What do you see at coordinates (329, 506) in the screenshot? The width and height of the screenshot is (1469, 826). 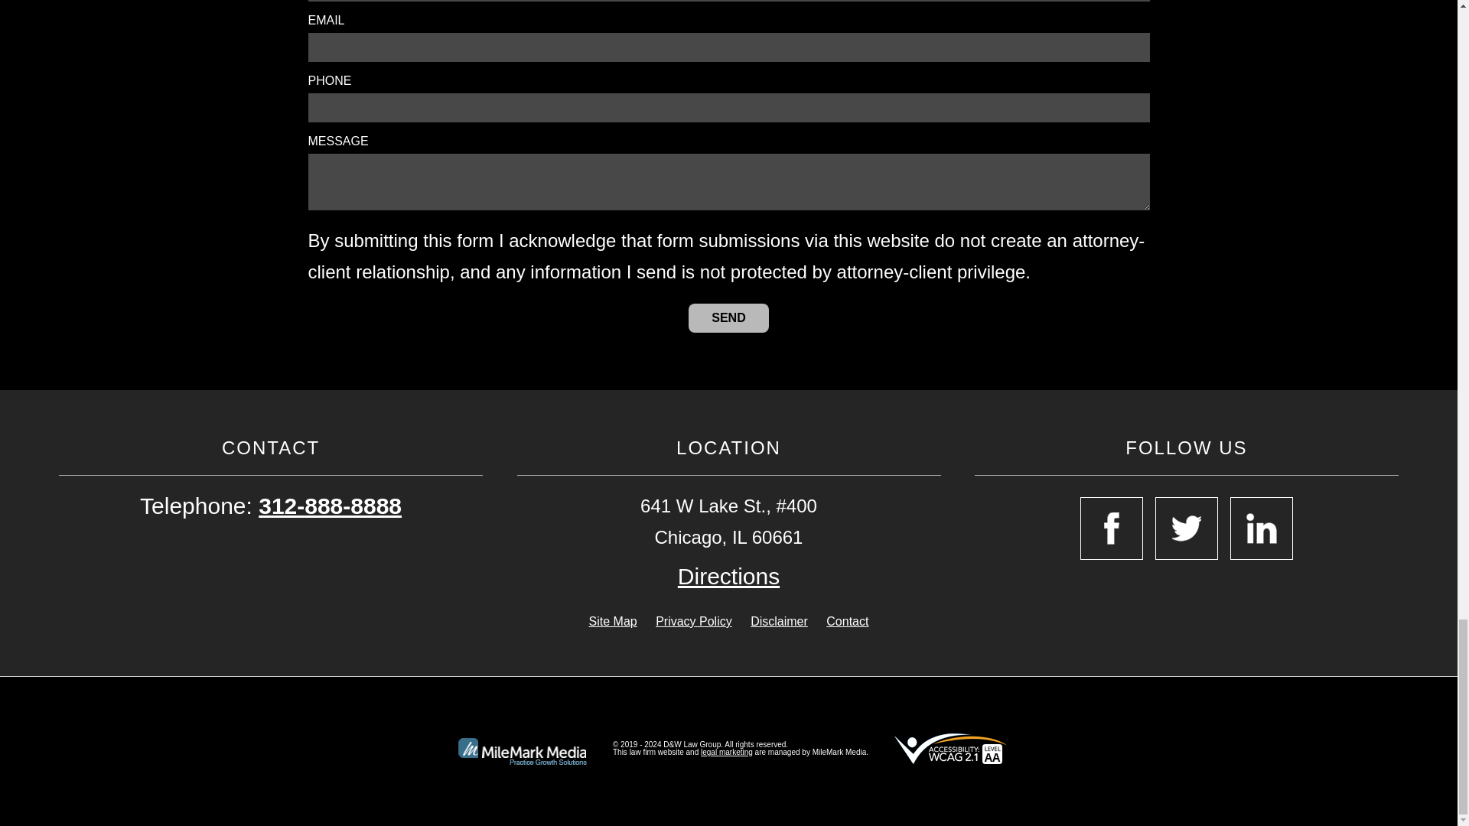 I see `312-888-8888` at bounding box center [329, 506].